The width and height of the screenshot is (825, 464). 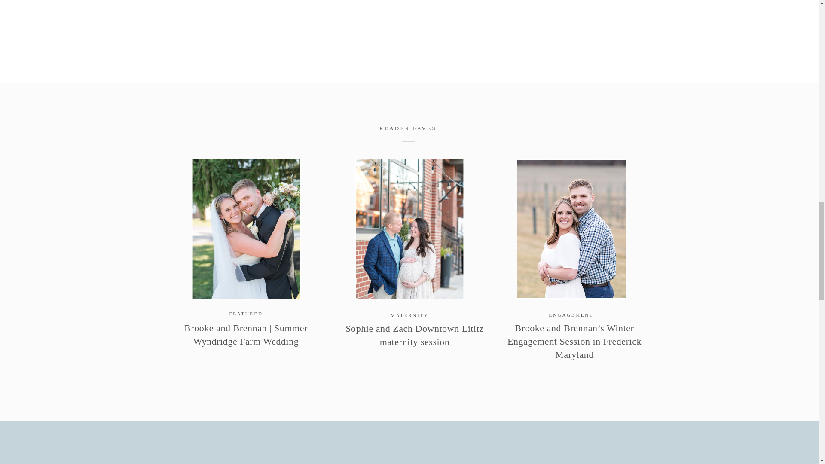 I want to click on ENGAGEMENT, so click(x=571, y=314).